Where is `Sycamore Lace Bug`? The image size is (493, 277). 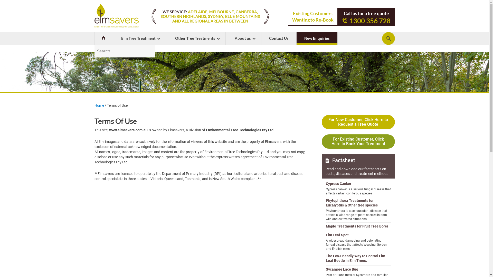 Sycamore Lace Bug is located at coordinates (358, 269).